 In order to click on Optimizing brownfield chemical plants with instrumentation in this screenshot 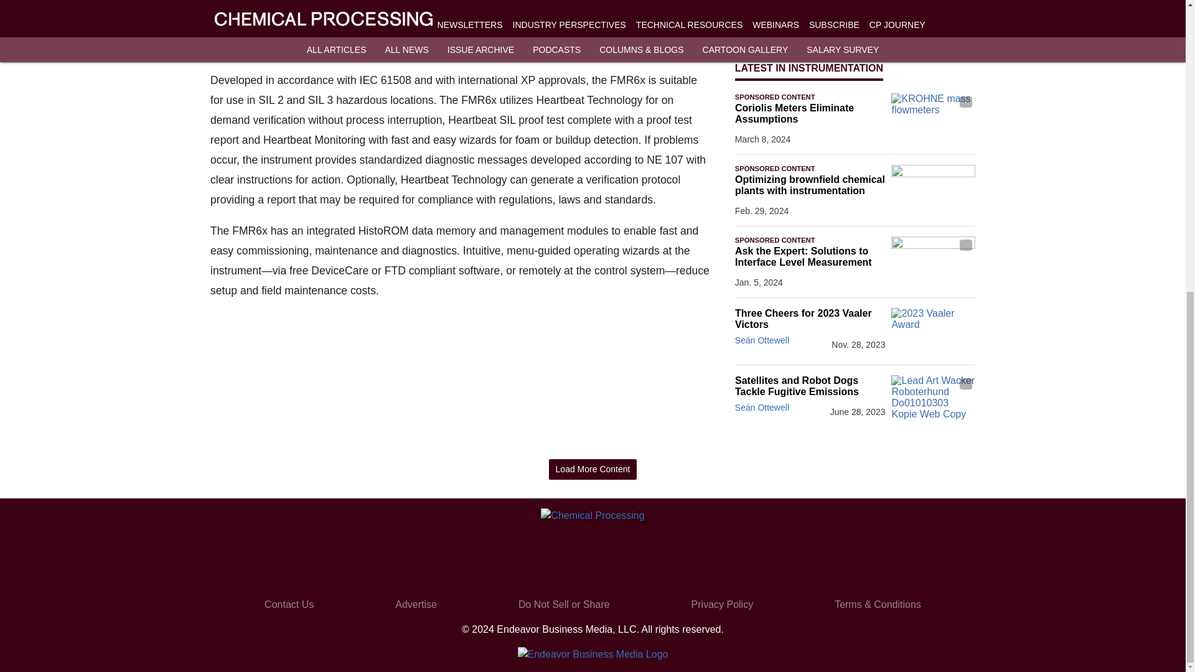, I will do `click(810, 185)`.